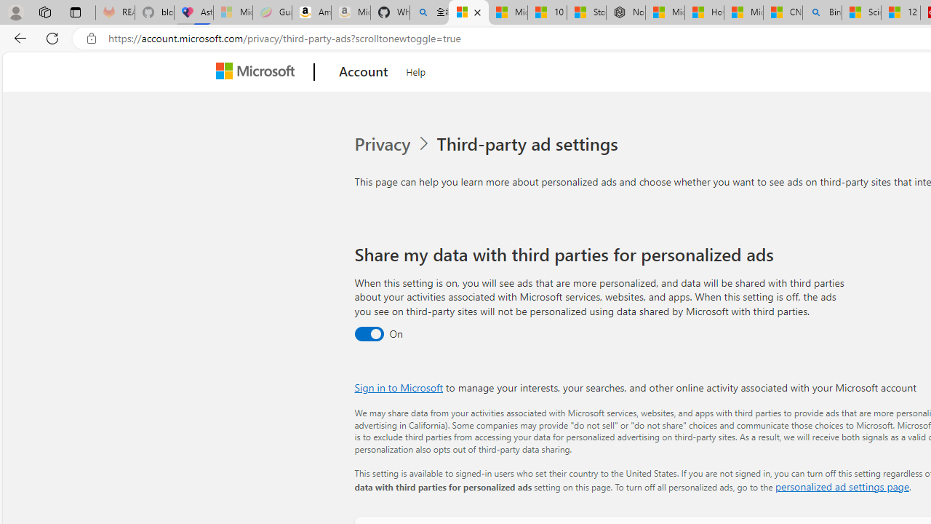 Image resolution: width=931 pixels, height=524 pixels. Describe the element at coordinates (842, 486) in the screenshot. I see `personalized ad settings page` at that location.